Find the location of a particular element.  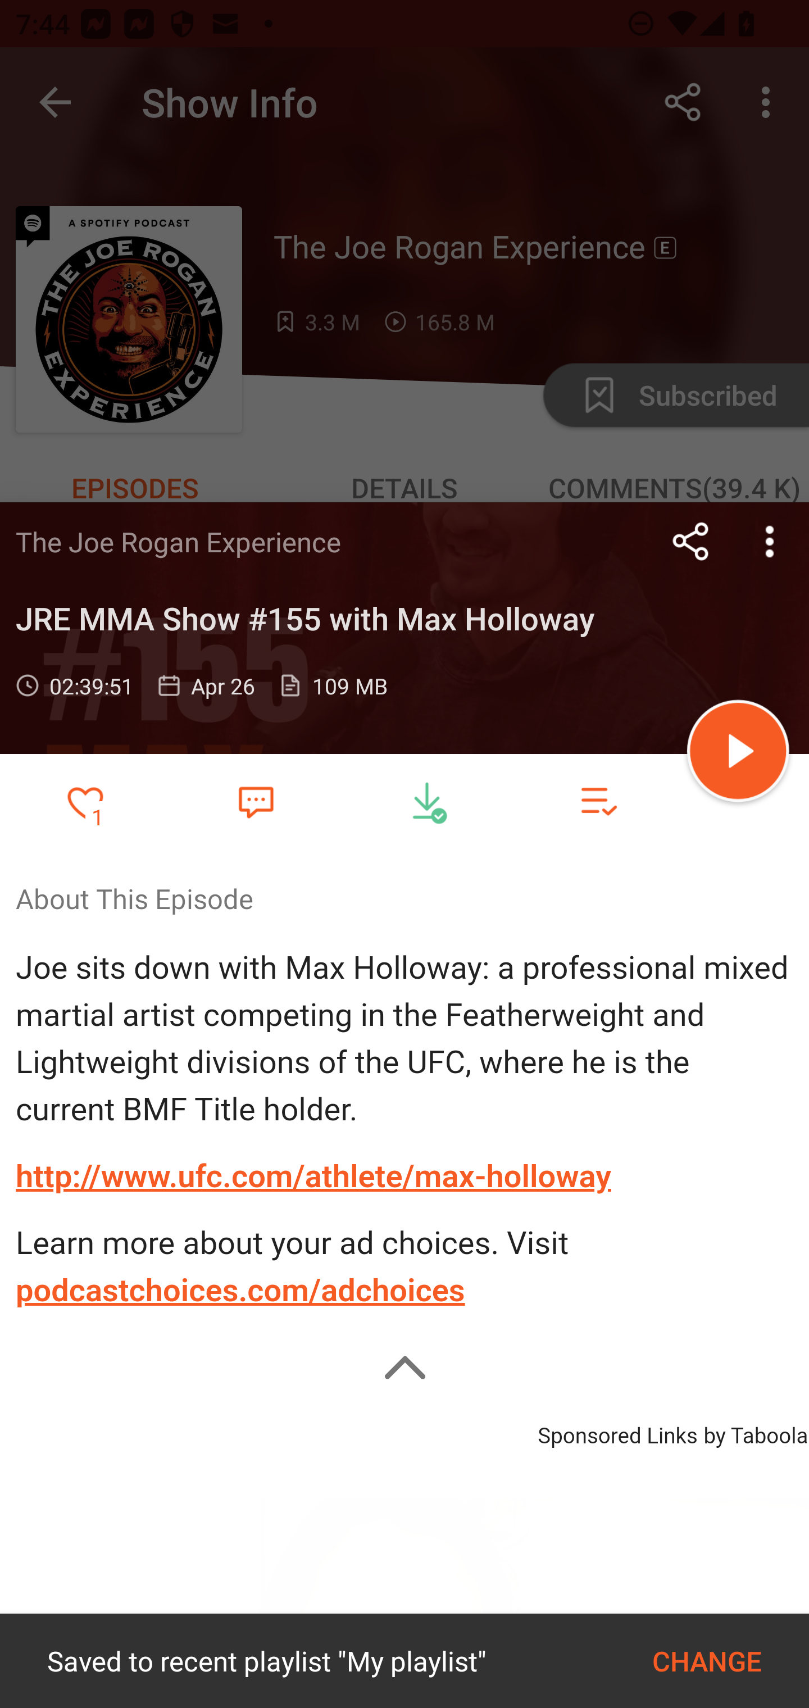

Favorite is located at coordinates (256, 801).